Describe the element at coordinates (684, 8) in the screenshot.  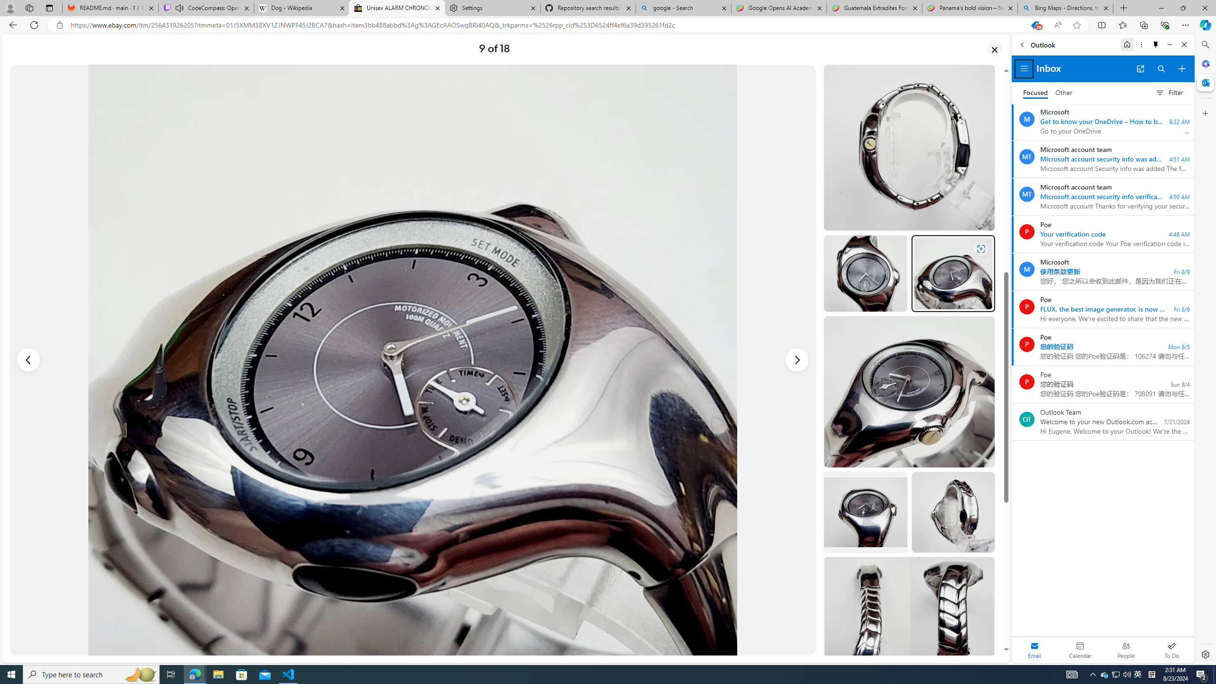
I see `google - Search` at that location.